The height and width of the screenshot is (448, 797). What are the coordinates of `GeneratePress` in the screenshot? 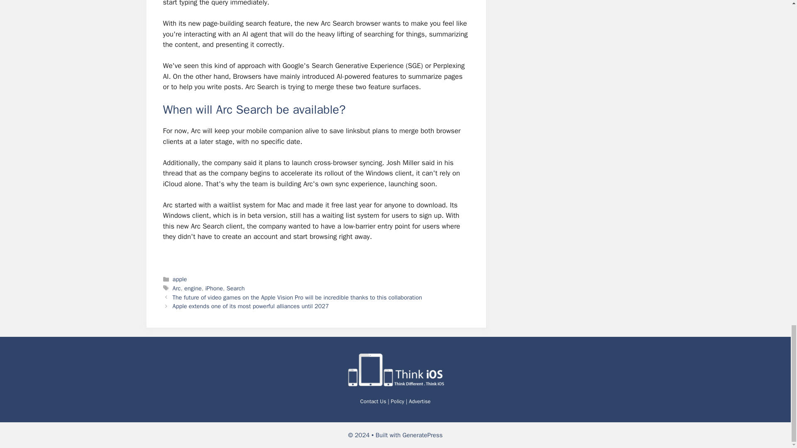 It's located at (423, 435).